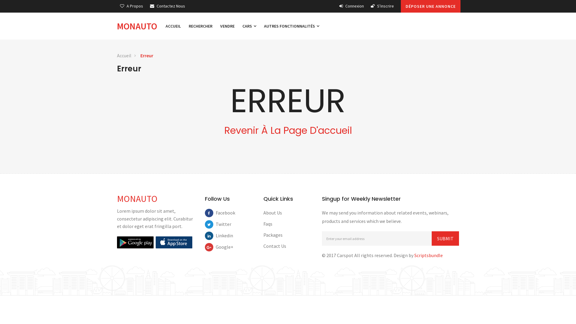 This screenshot has height=324, width=576. What do you see at coordinates (124, 56) in the screenshot?
I see `Accueil` at bounding box center [124, 56].